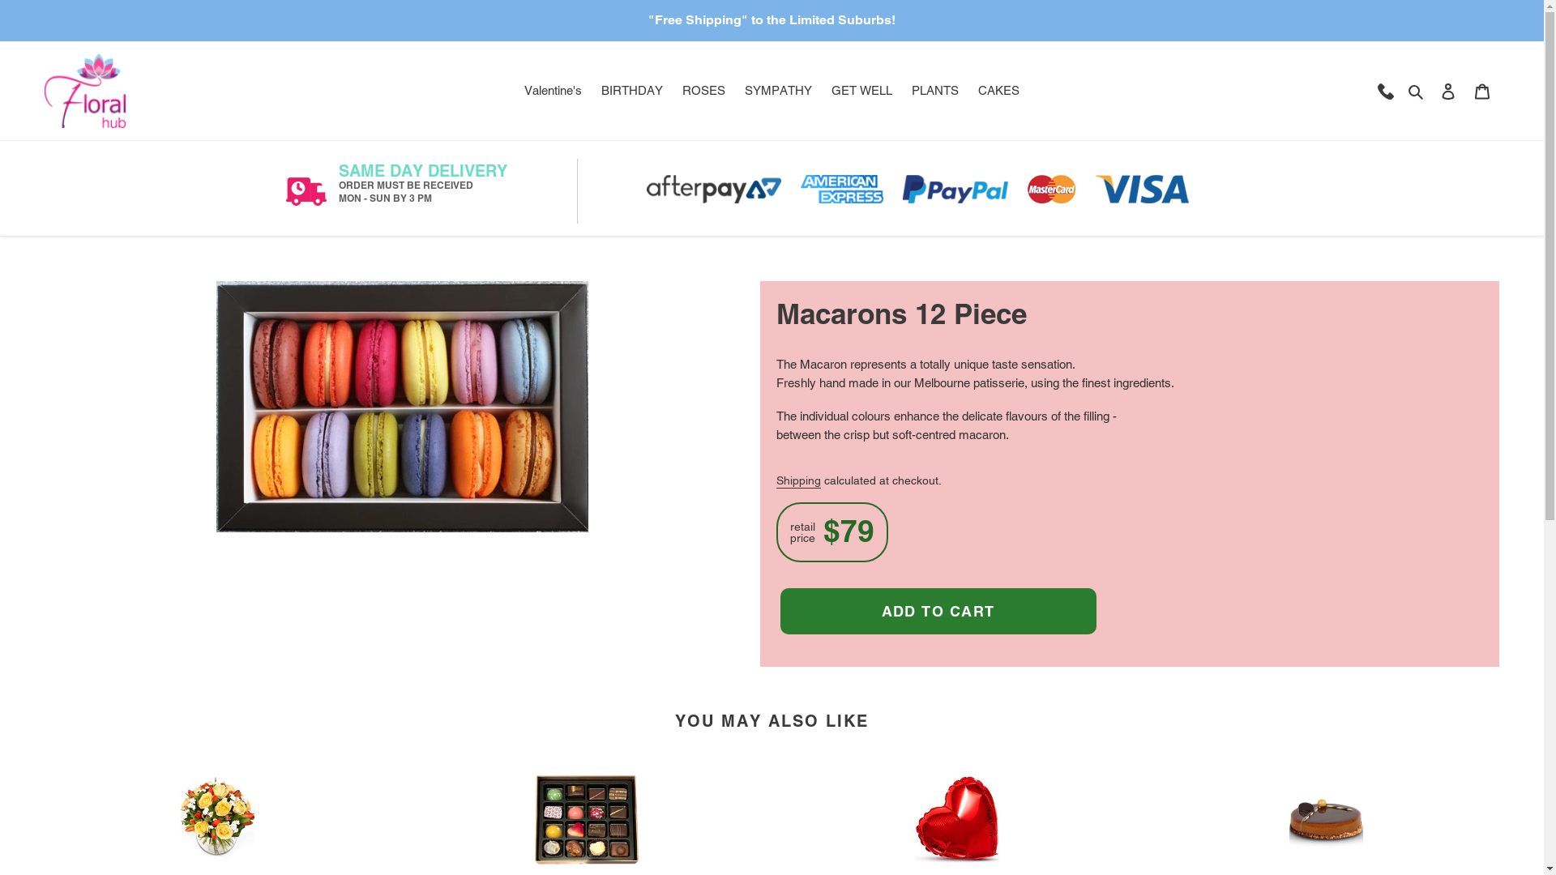 This screenshot has height=875, width=1556. What do you see at coordinates (703, 91) in the screenshot?
I see `ROSES` at bounding box center [703, 91].